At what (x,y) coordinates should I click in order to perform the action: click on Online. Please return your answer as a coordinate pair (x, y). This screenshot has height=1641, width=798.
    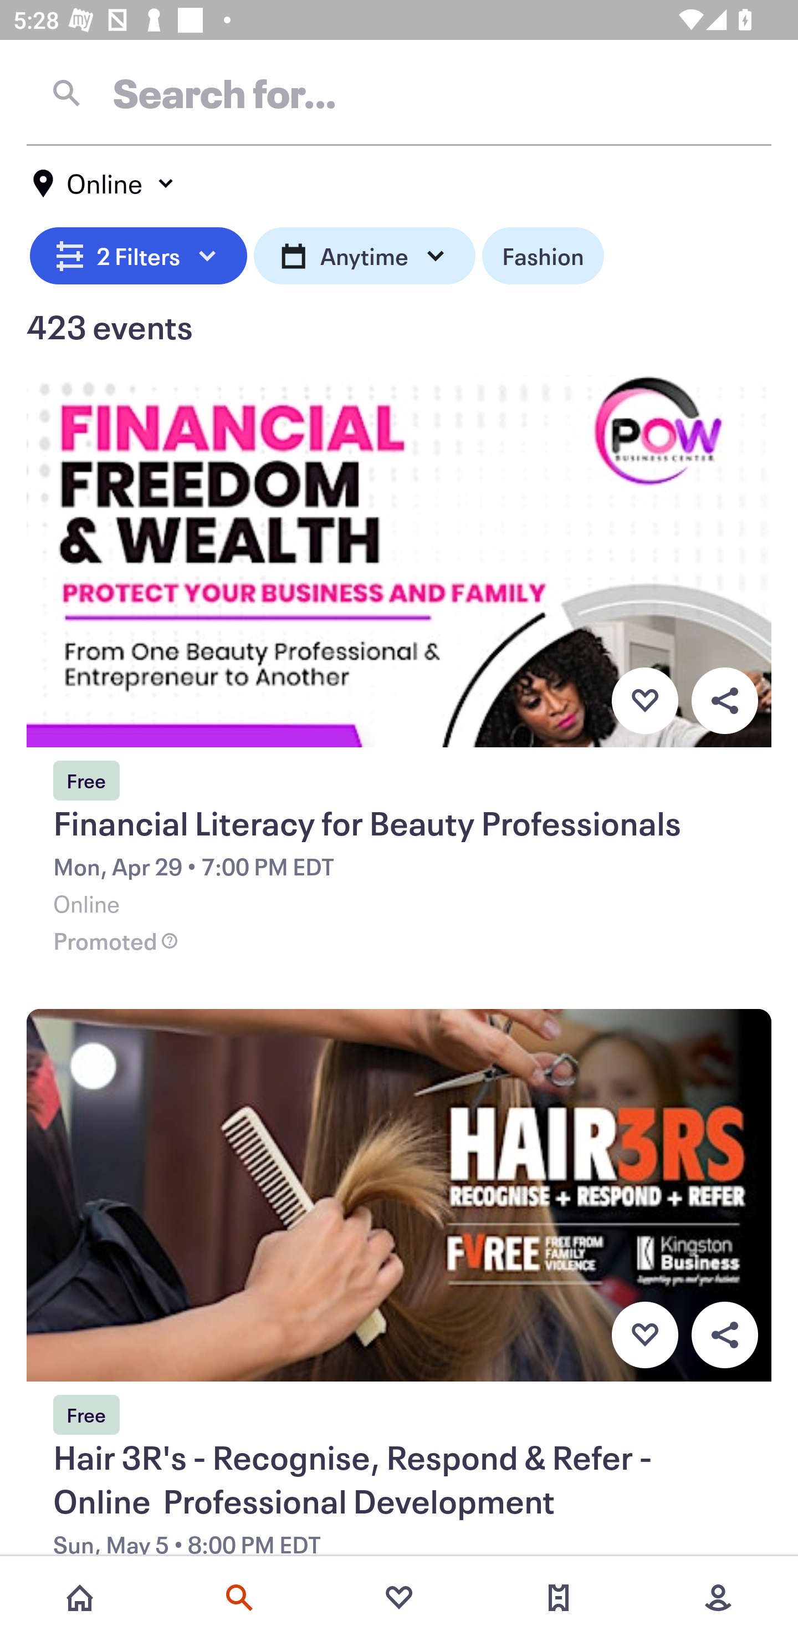
    Looking at the image, I should click on (104, 184).